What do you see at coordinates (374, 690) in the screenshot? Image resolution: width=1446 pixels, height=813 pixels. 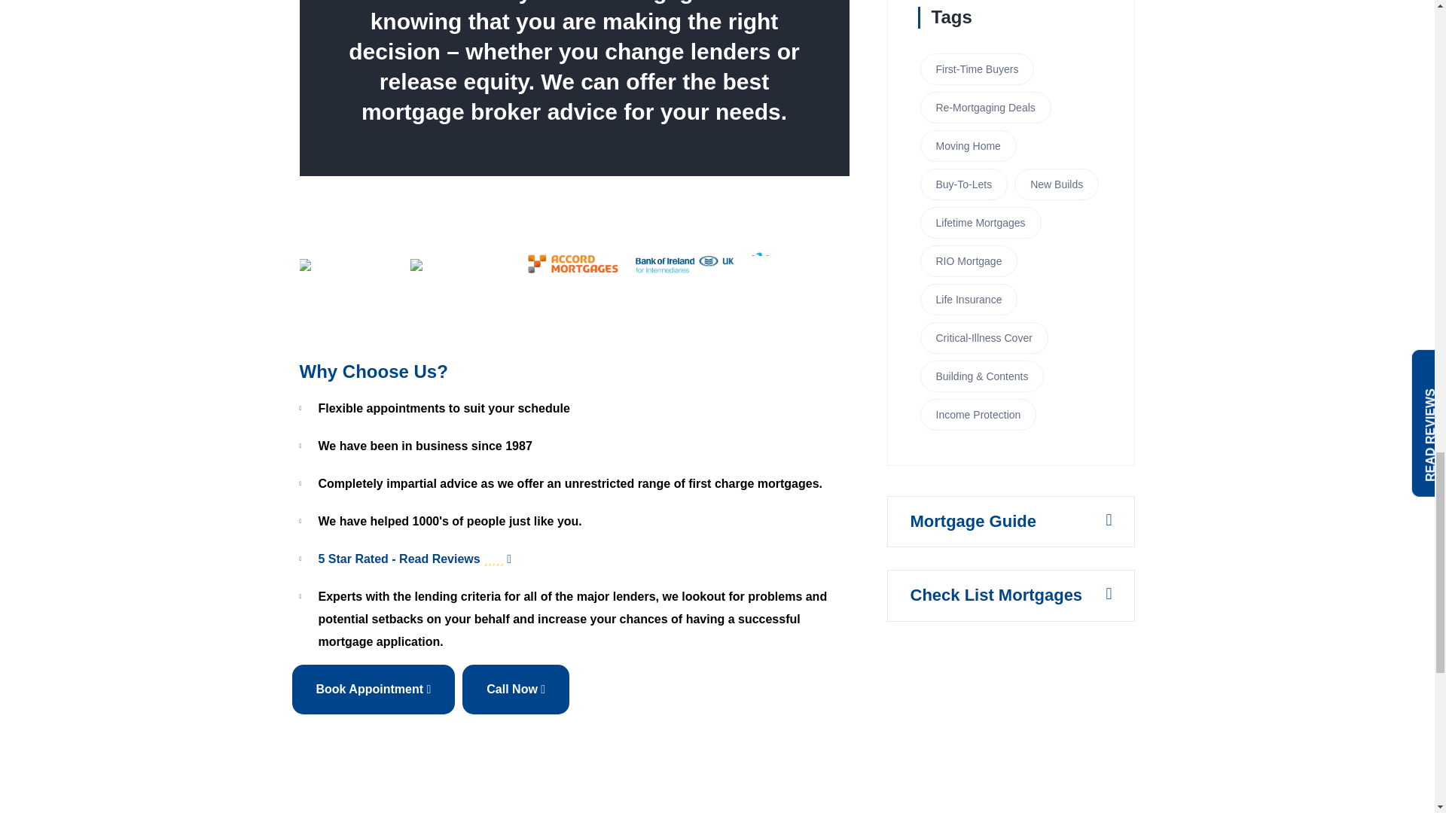 I see `Book Instant Appointment` at bounding box center [374, 690].